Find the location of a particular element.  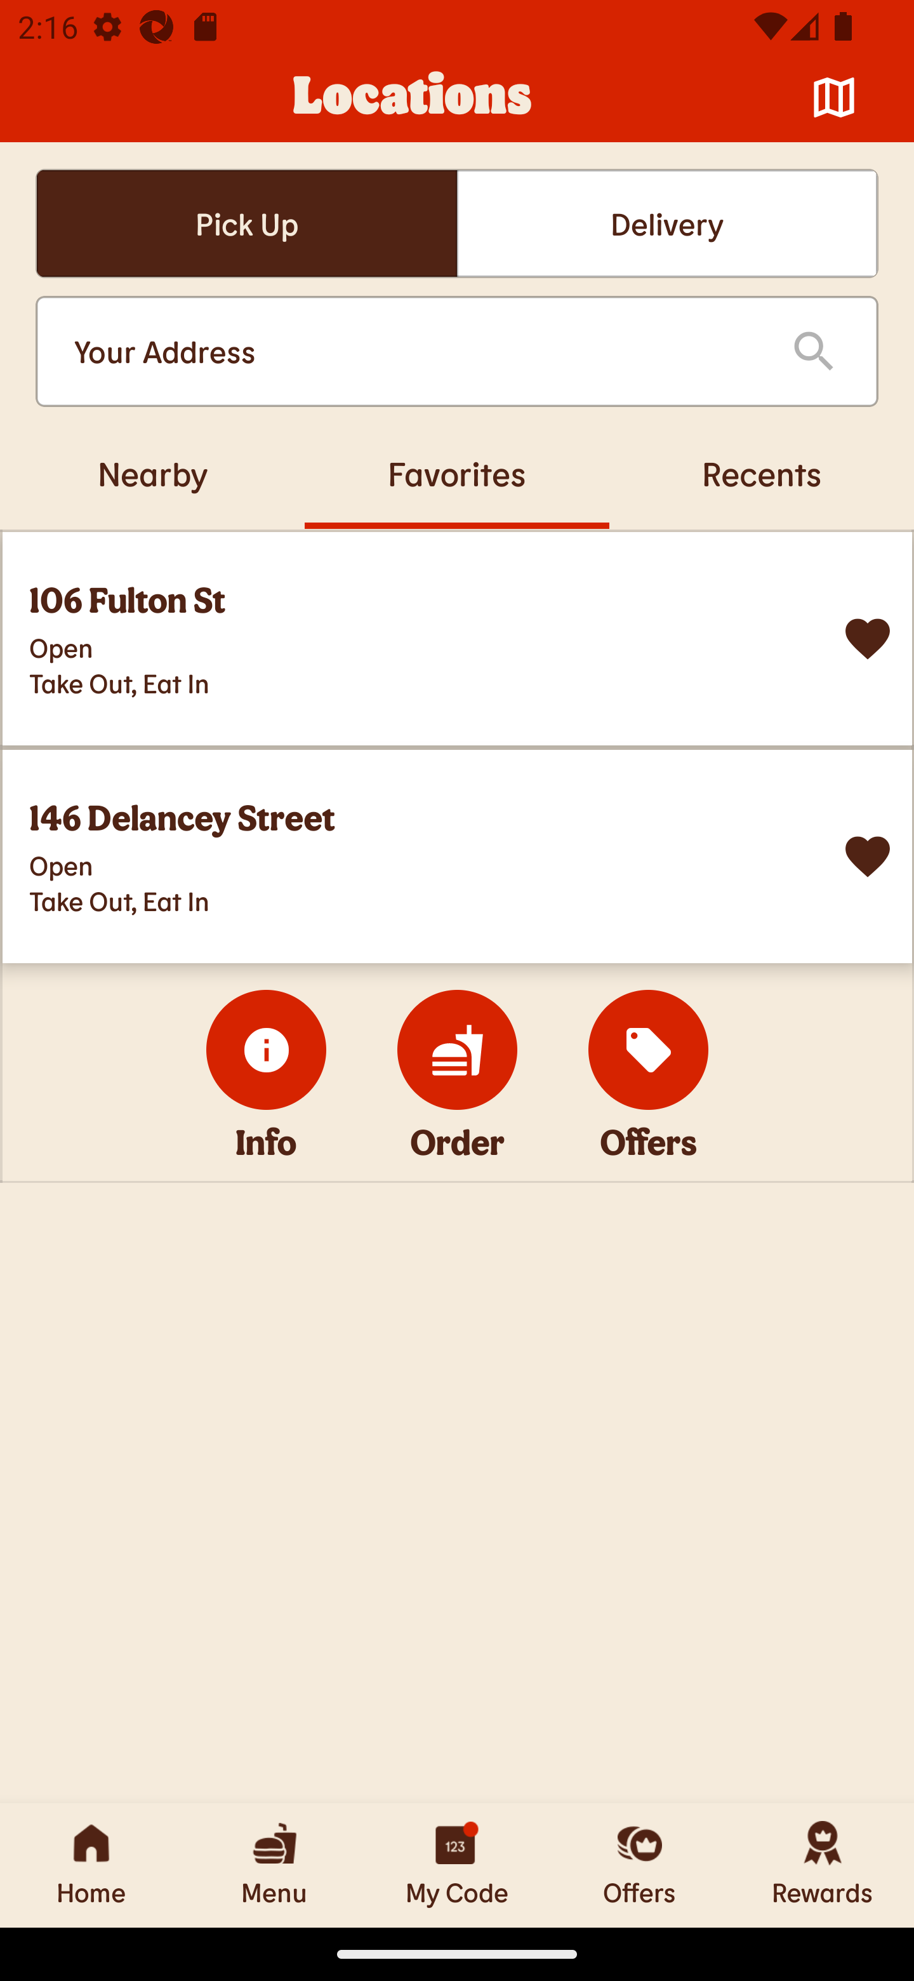

Delivery Delivery Delivery is located at coordinates (667, 223).